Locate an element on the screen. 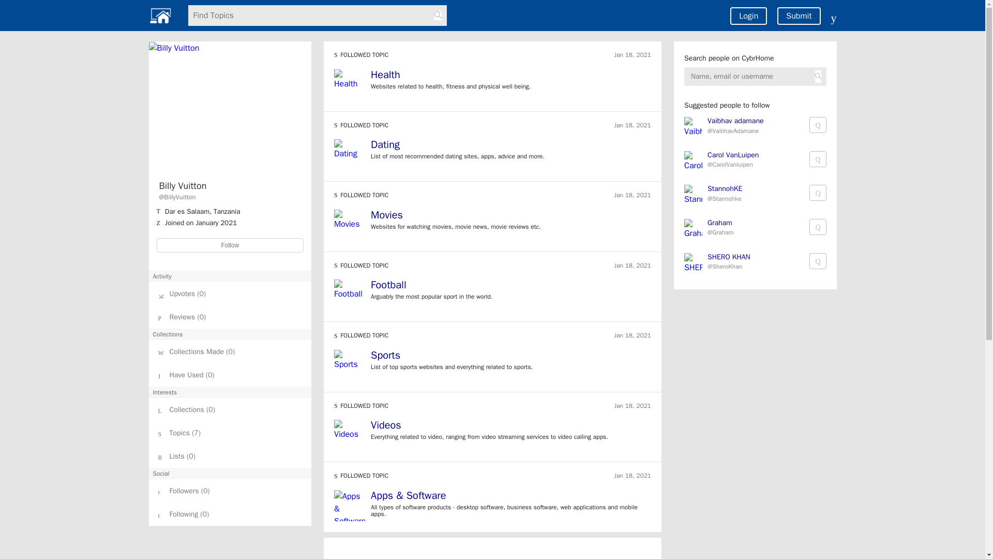 This screenshot has width=993, height=559. Follow is located at coordinates (230, 245).